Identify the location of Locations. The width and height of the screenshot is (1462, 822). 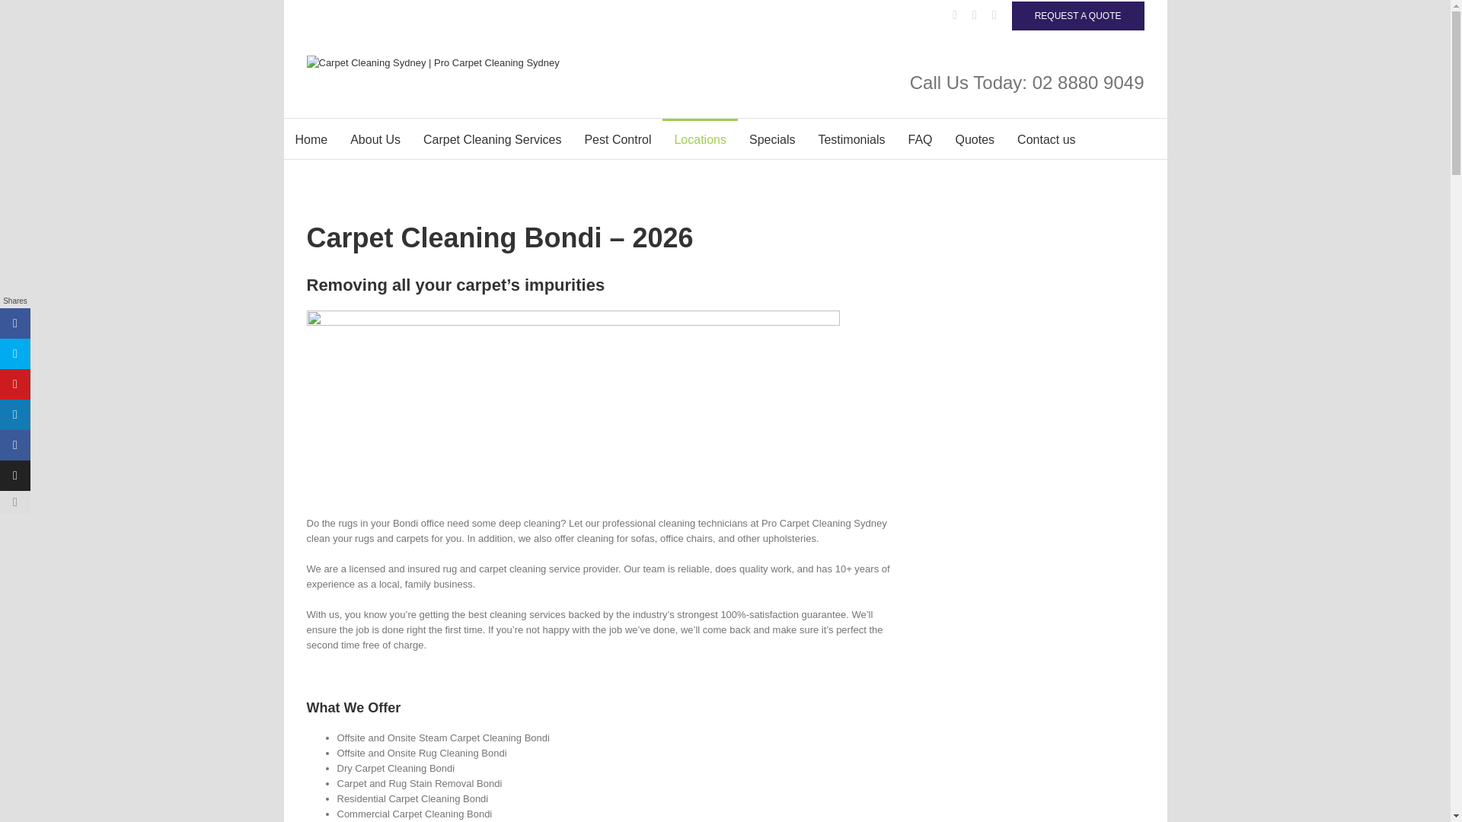
(700, 139).